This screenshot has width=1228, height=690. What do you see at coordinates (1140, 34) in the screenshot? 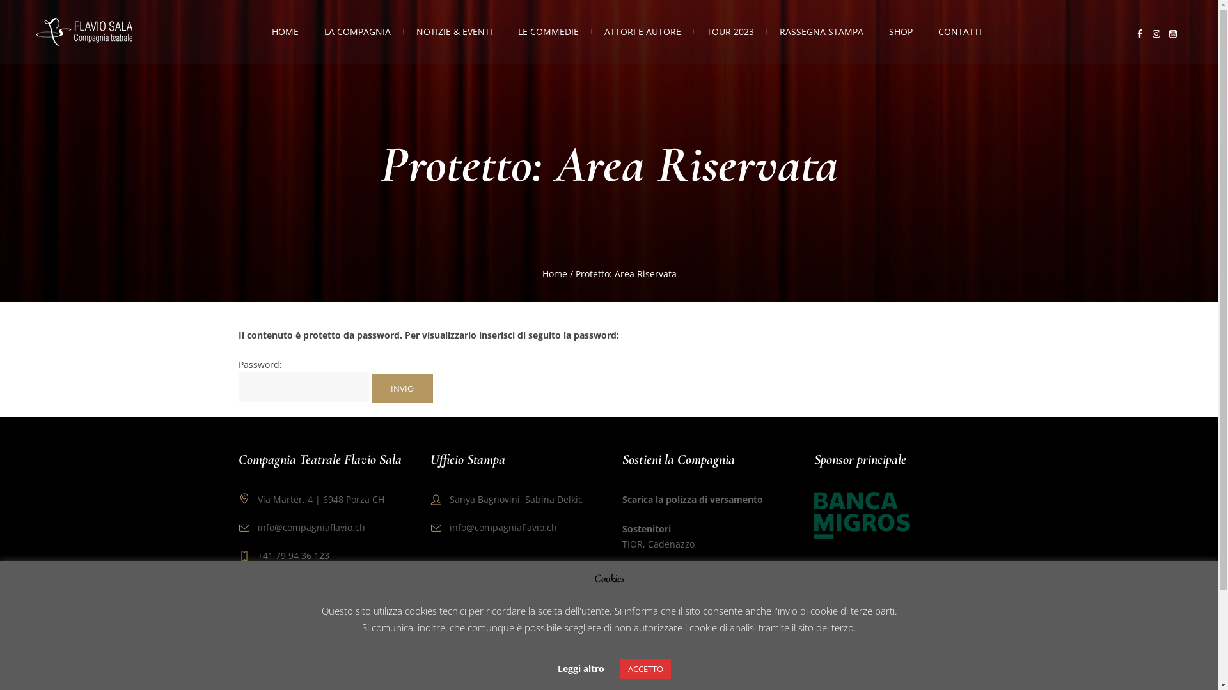
I see `Facebook` at bounding box center [1140, 34].